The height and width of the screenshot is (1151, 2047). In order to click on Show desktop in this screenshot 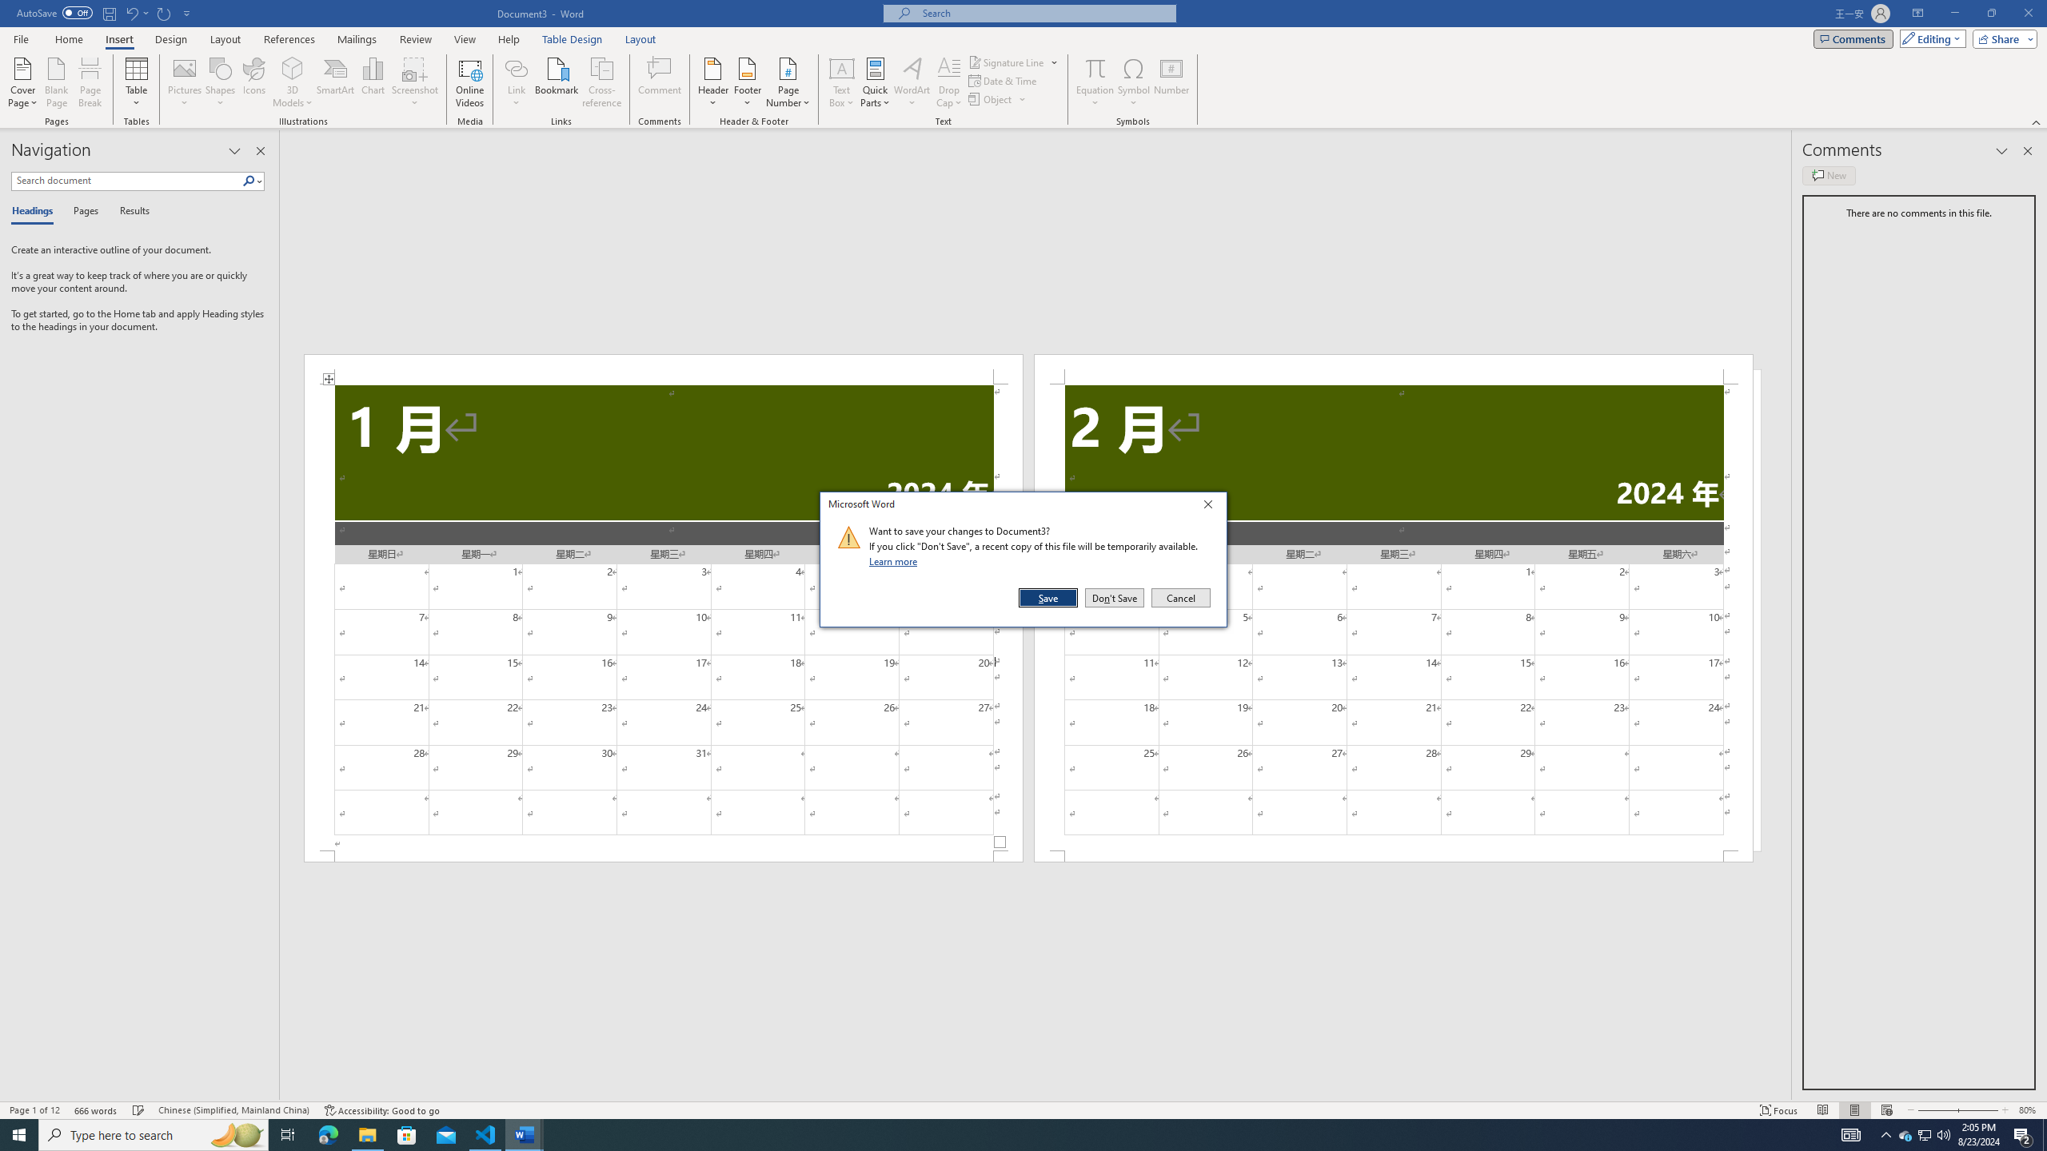, I will do `click(2045, 1135)`.